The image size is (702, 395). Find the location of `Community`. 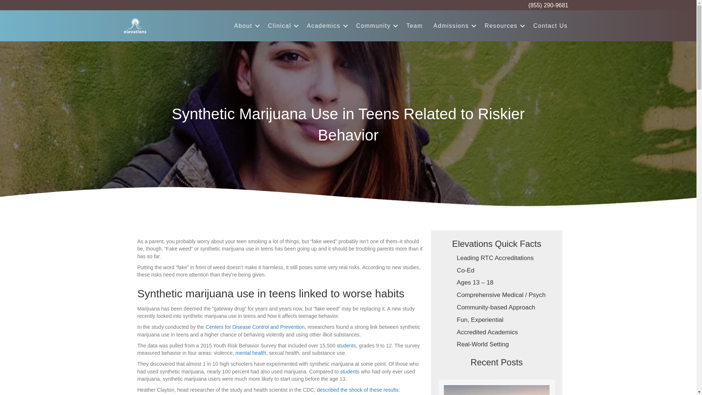

Community is located at coordinates (376, 26).